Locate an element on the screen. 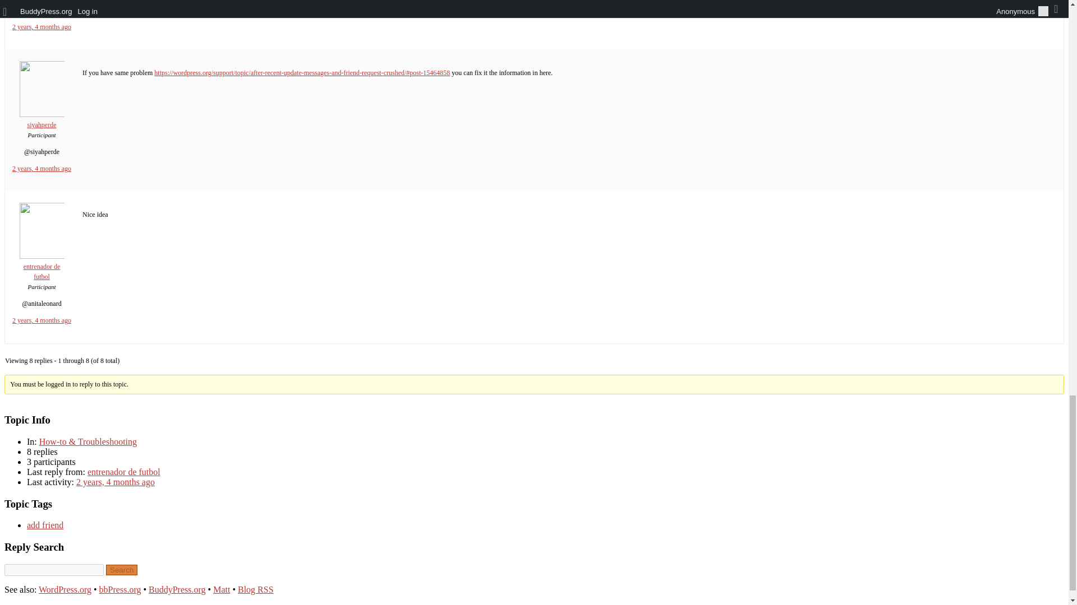 The image size is (1077, 605). Search is located at coordinates (121, 570).